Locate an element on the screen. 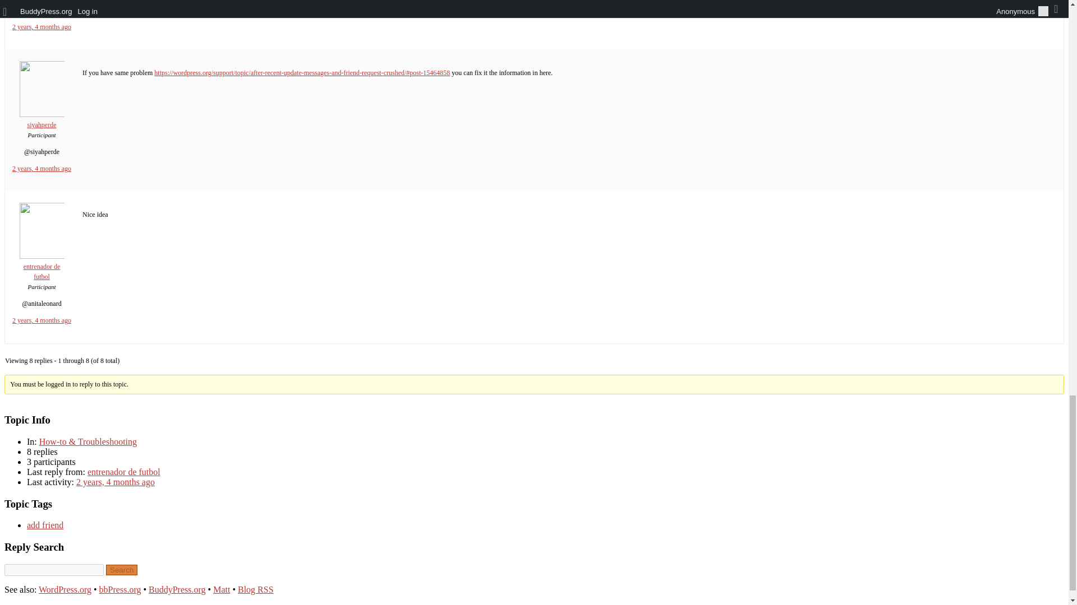 The image size is (1077, 605). Search is located at coordinates (121, 570).